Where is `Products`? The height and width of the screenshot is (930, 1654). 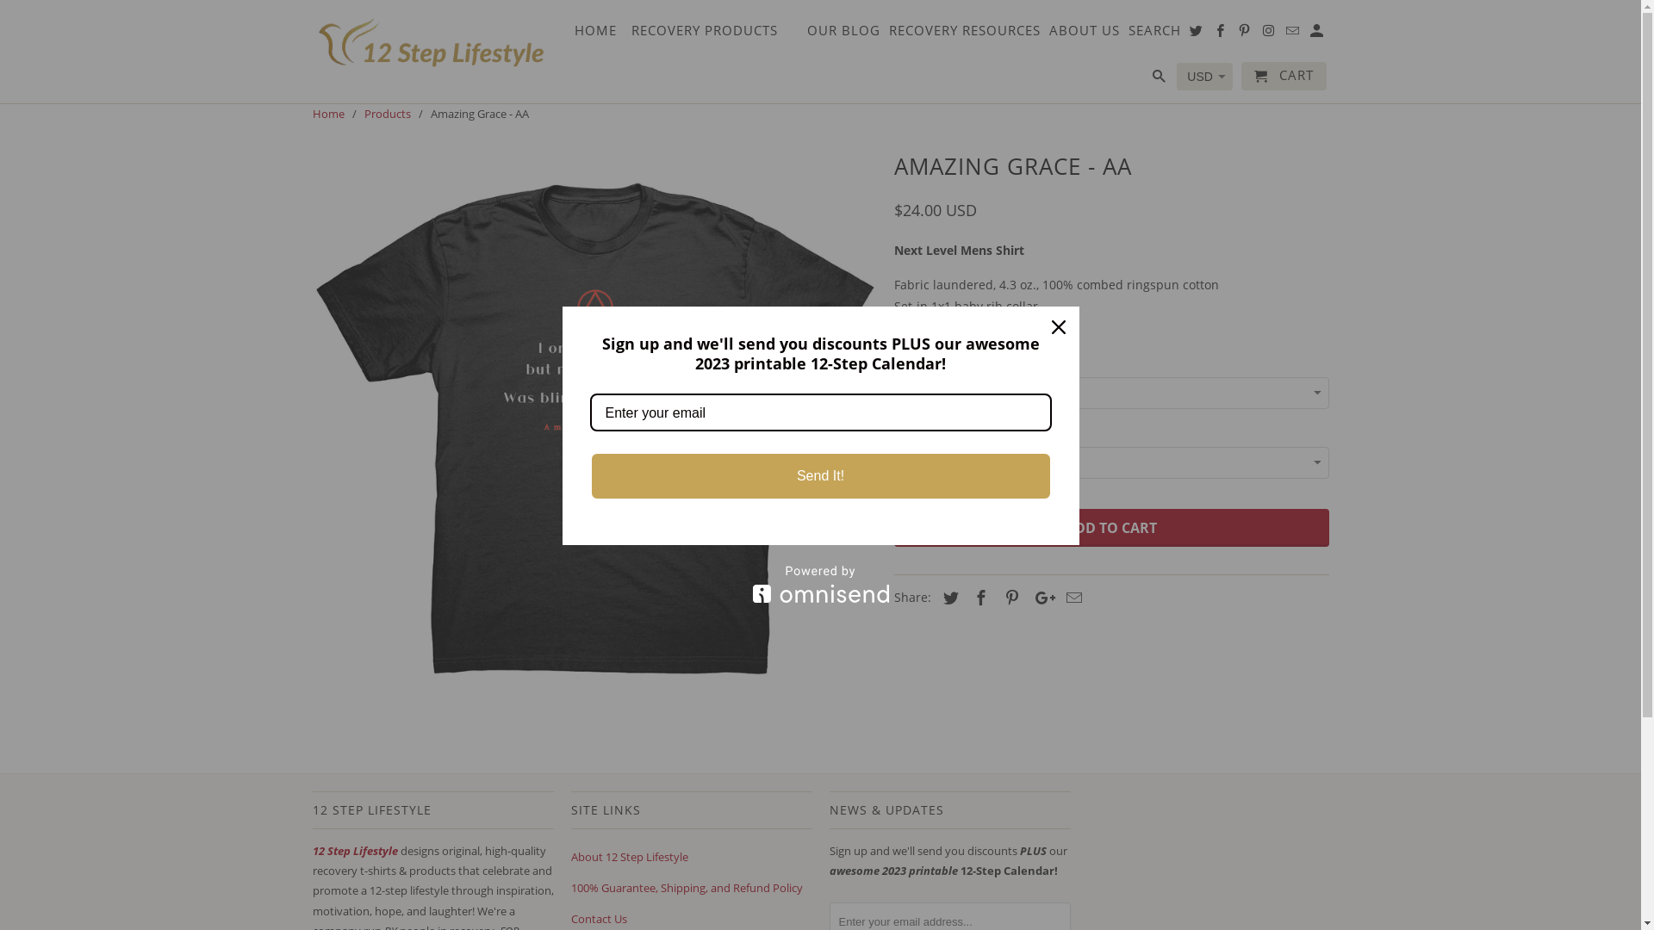 Products is located at coordinates (387, 114).